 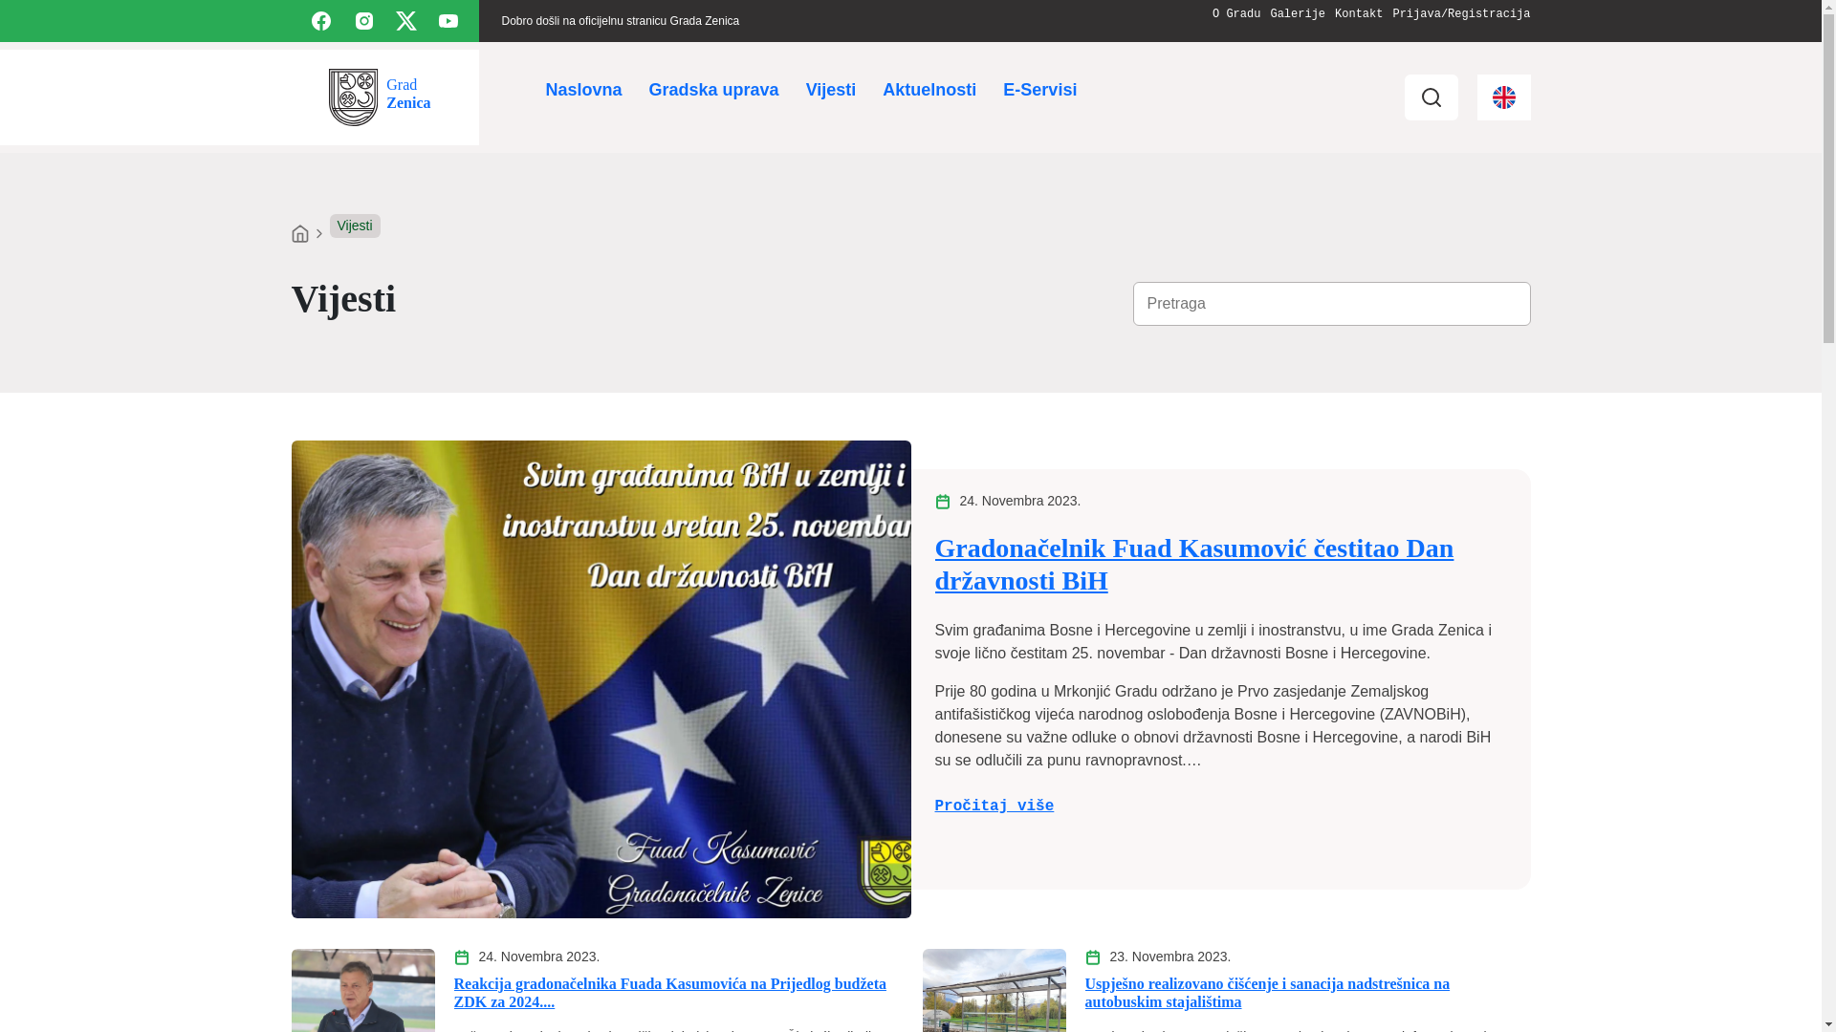 I want to click on Grad
Zenica, so click(x=380, y=97).